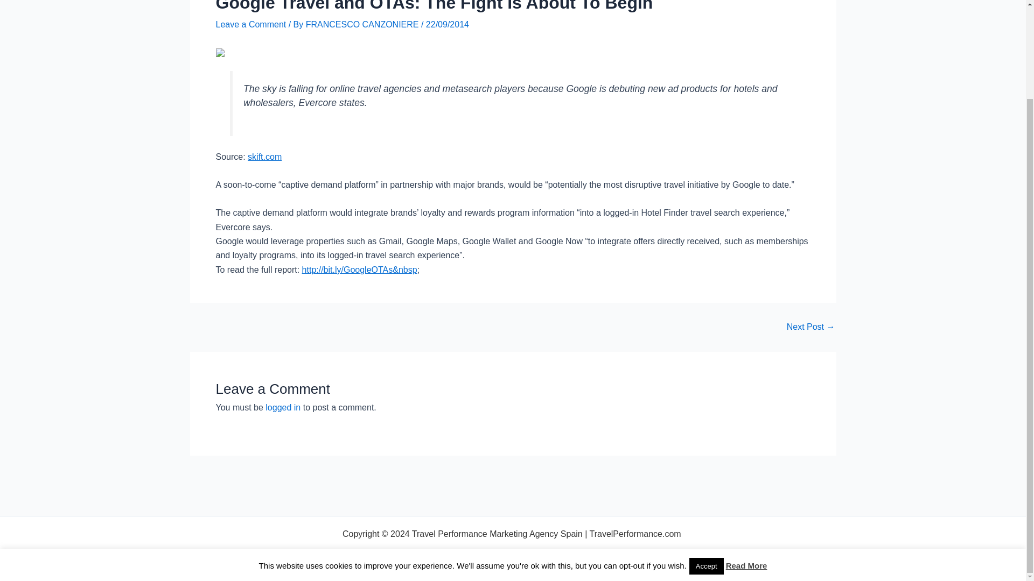 This screenshot has height=581, width=1034. What do you see at coordinates (363, 24) in the screenshot?
I see `View all posts by FRANCESCO CANZONIERE` at bounding box center [363, 24].